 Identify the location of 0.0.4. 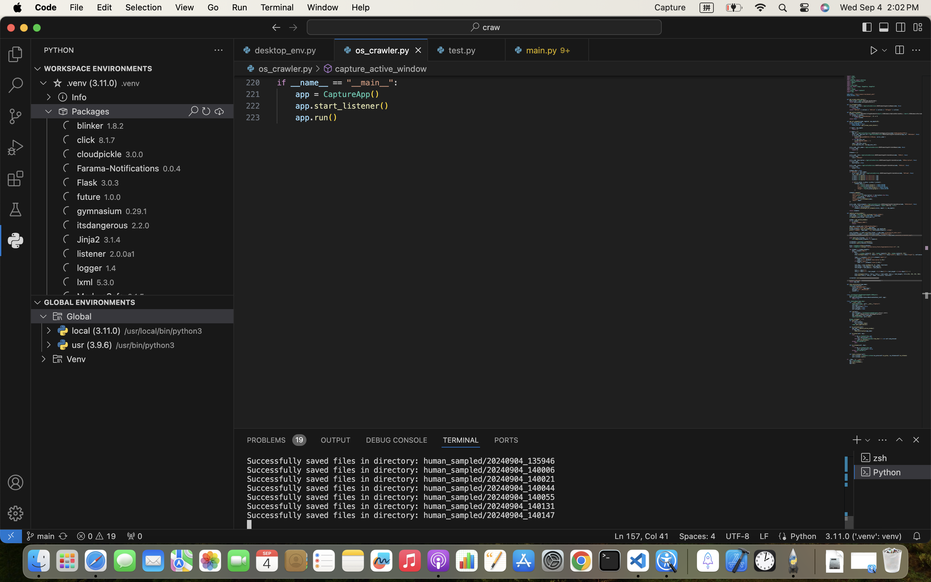
(172, 169).